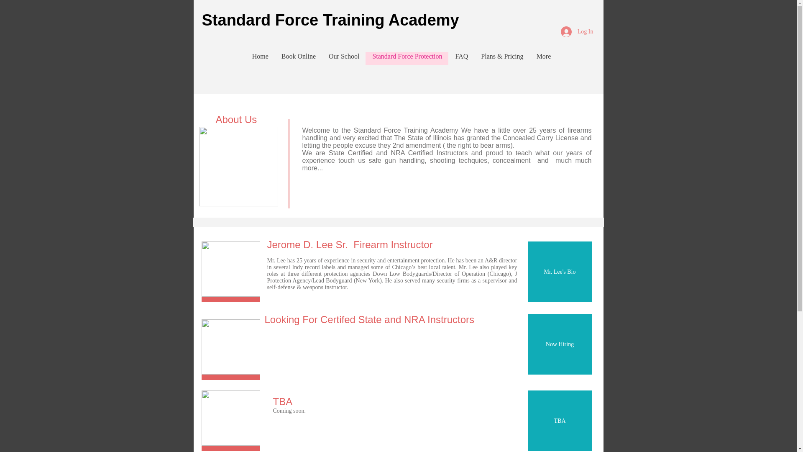 The width and height of the screenshot is (803, 452). I want to click on TBA, so click(559, 421).